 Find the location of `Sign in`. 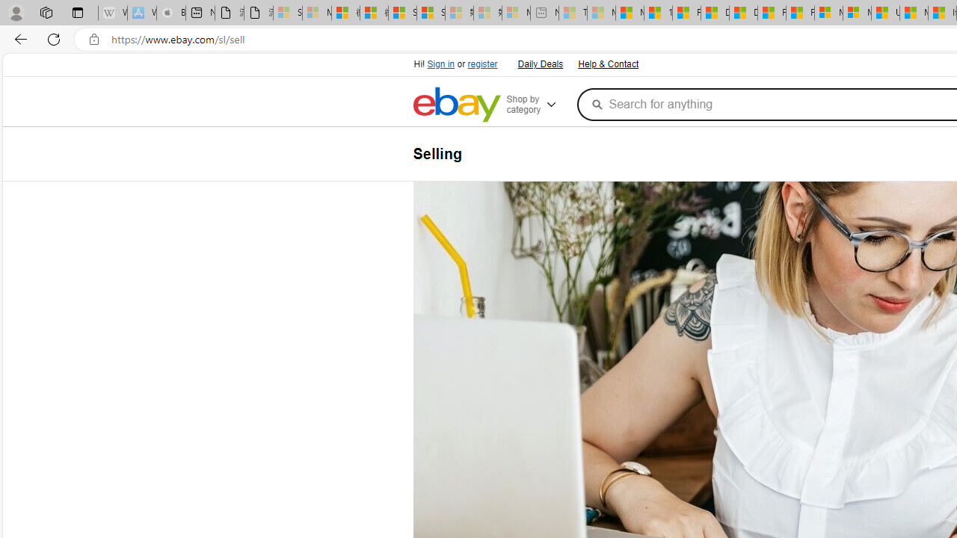

Sign in is located at coordinates (441, 64).